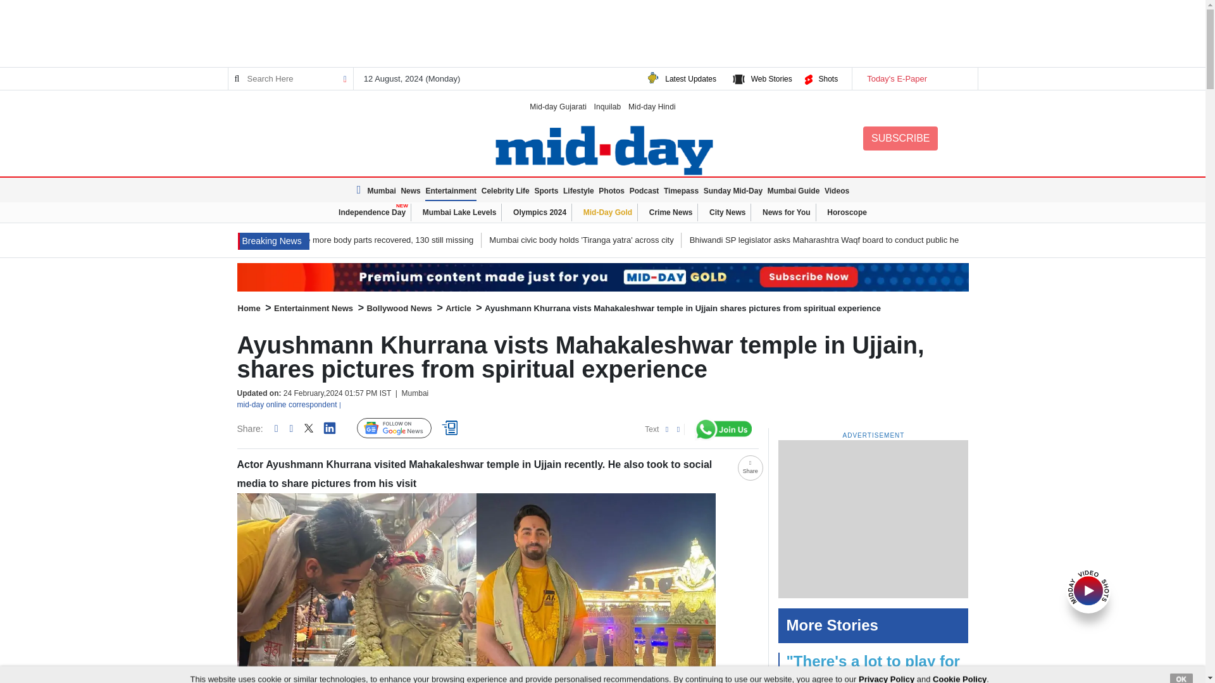  Describe the element at coordinates (1088, 589) in the screenshot. I see `Midday Shot Videos` at that location.